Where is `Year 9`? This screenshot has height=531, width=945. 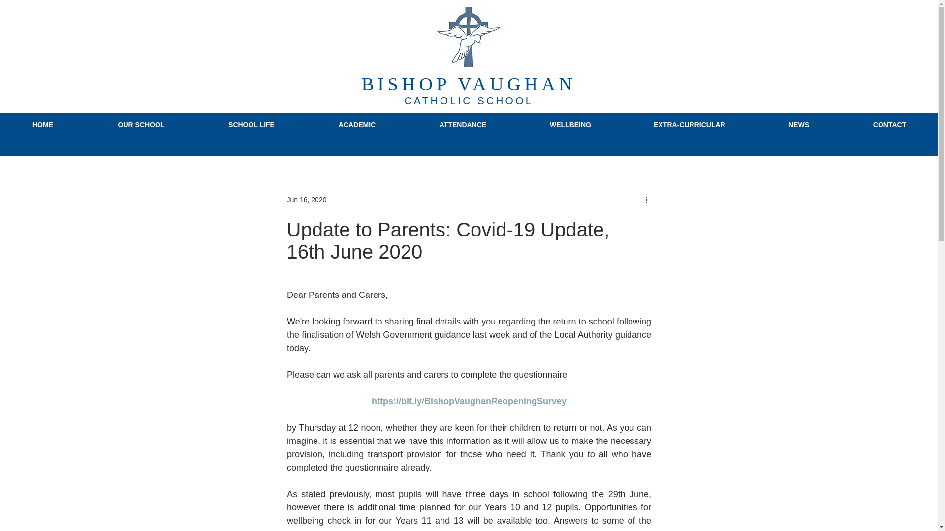 Year 9 is located at coordinates (413, 134).